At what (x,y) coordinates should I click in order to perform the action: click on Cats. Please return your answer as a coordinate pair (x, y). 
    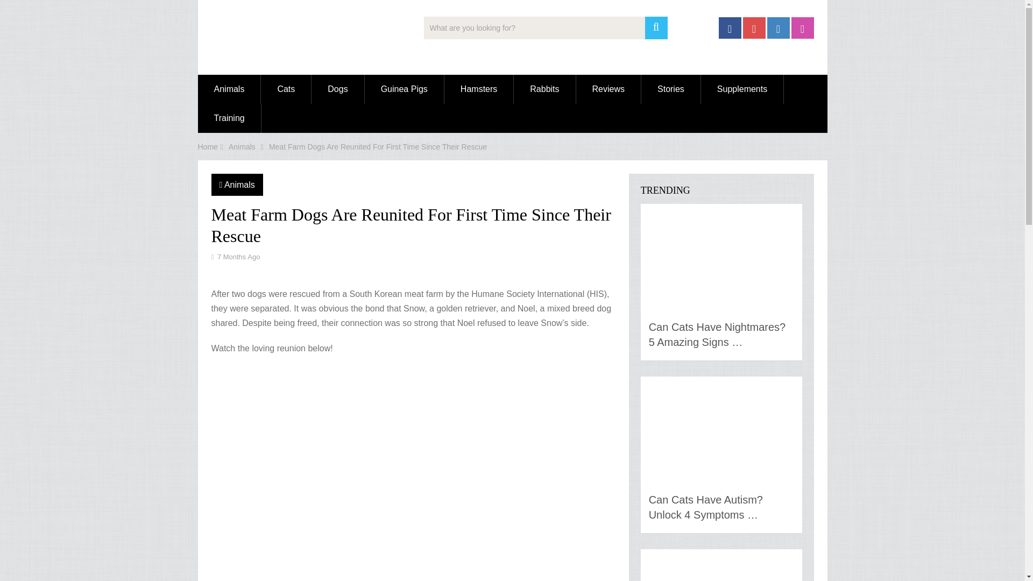
    Looking at the image, I should click on (286, 89).